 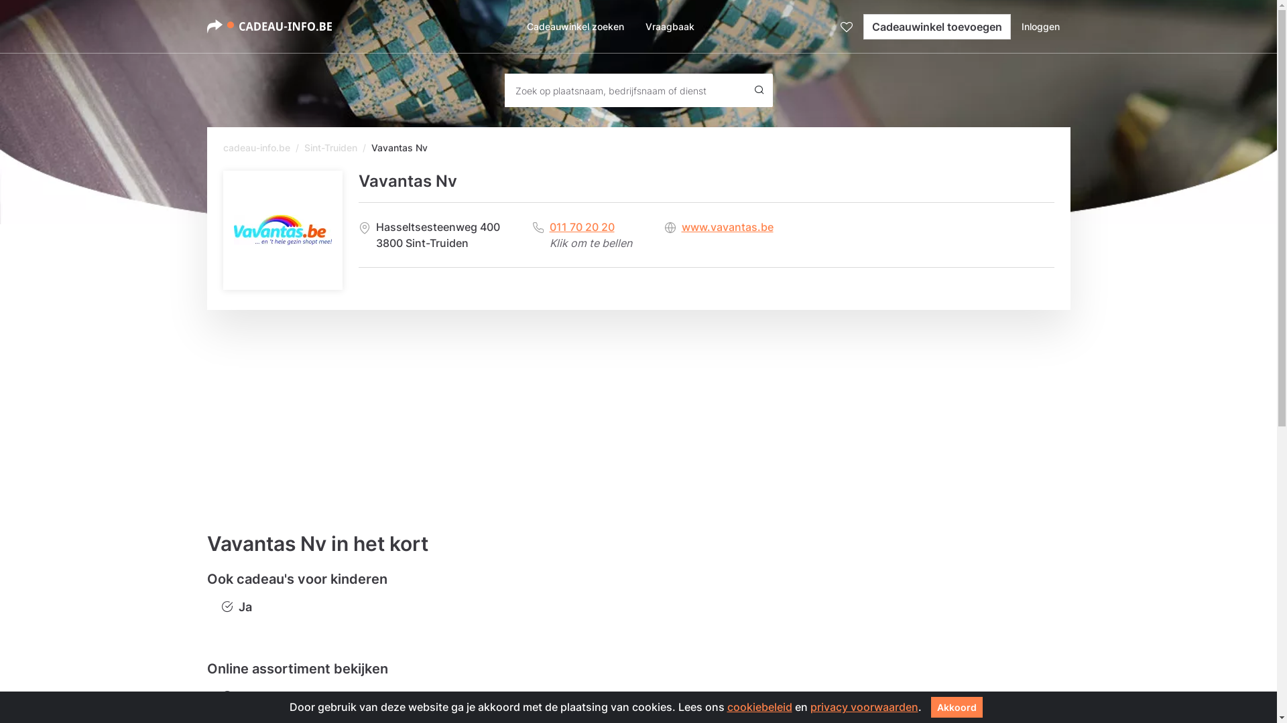 What do you see at coordinates (759, 707) in the screenshot?
I see `cookiebeleid` at bounding box center [759, 707].